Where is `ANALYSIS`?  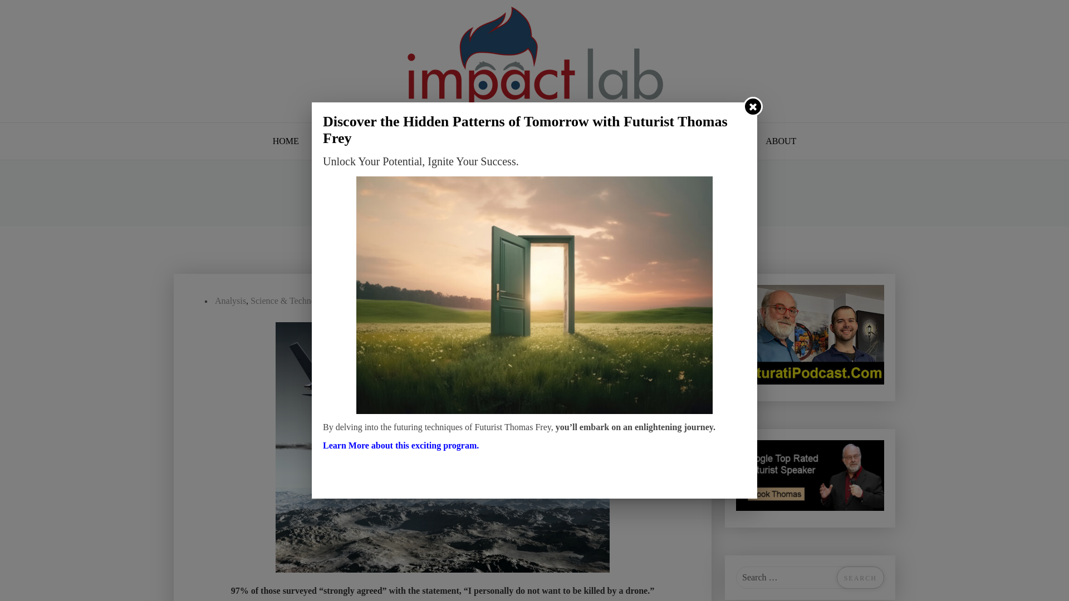 ANALYSIS is located at coordinates (430, 205).